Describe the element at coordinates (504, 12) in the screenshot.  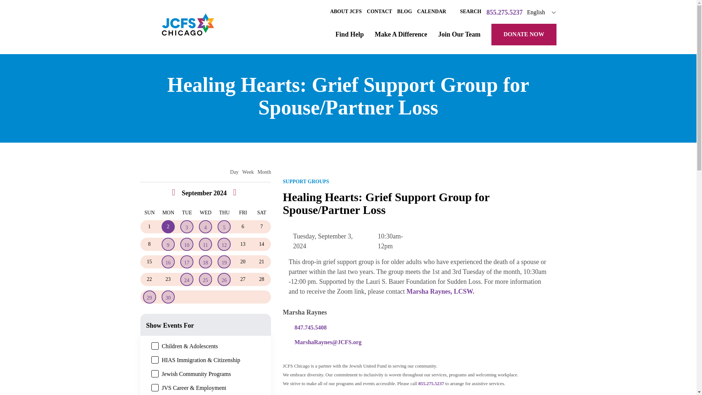
I see `855.275.5237` at that location.